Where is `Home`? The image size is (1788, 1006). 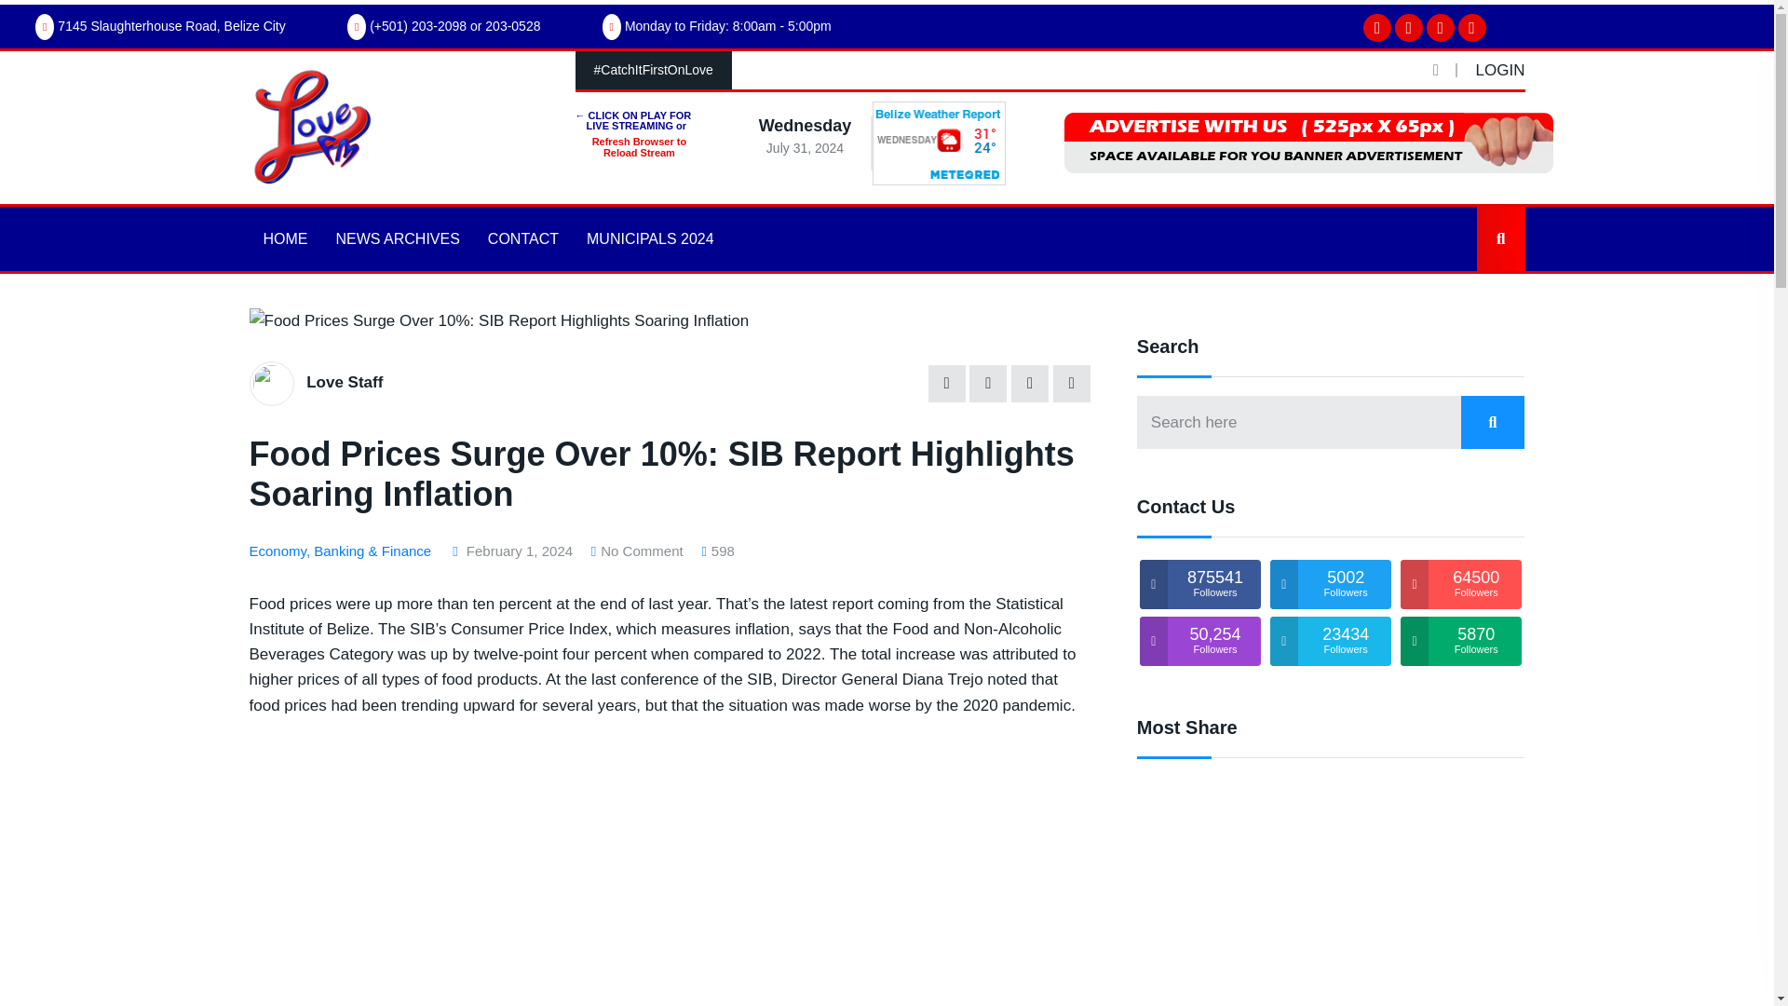 Home is located at coordinates (279, 255).